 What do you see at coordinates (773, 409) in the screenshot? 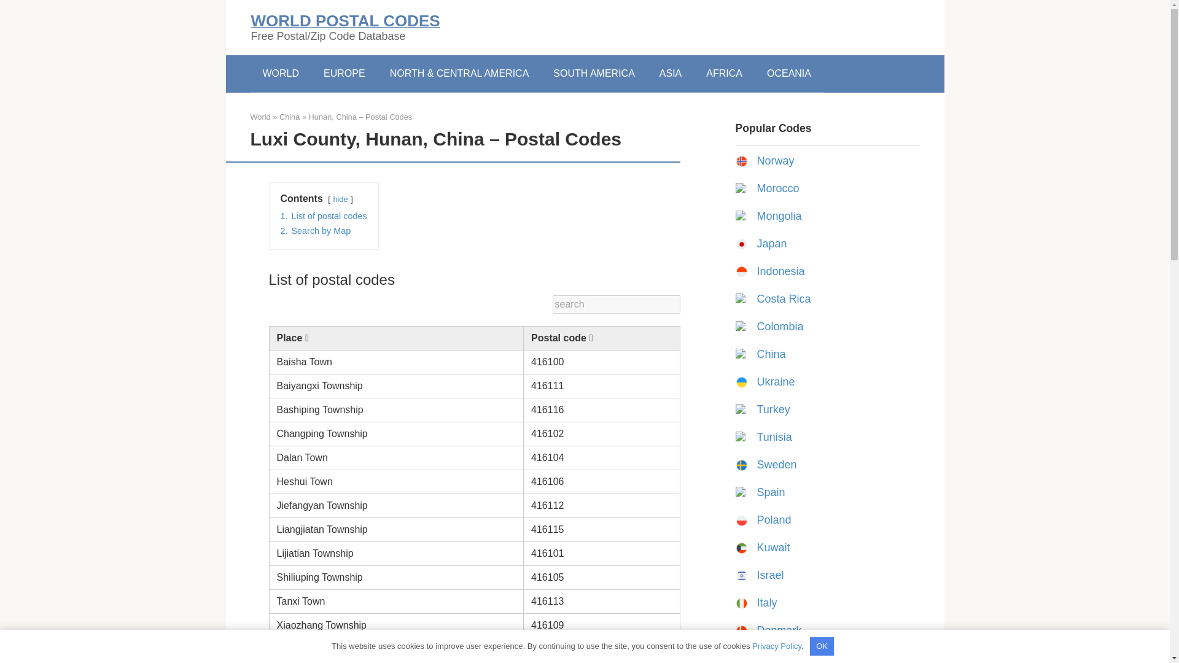
I see `Turkey` at bounding box center [773, 409].